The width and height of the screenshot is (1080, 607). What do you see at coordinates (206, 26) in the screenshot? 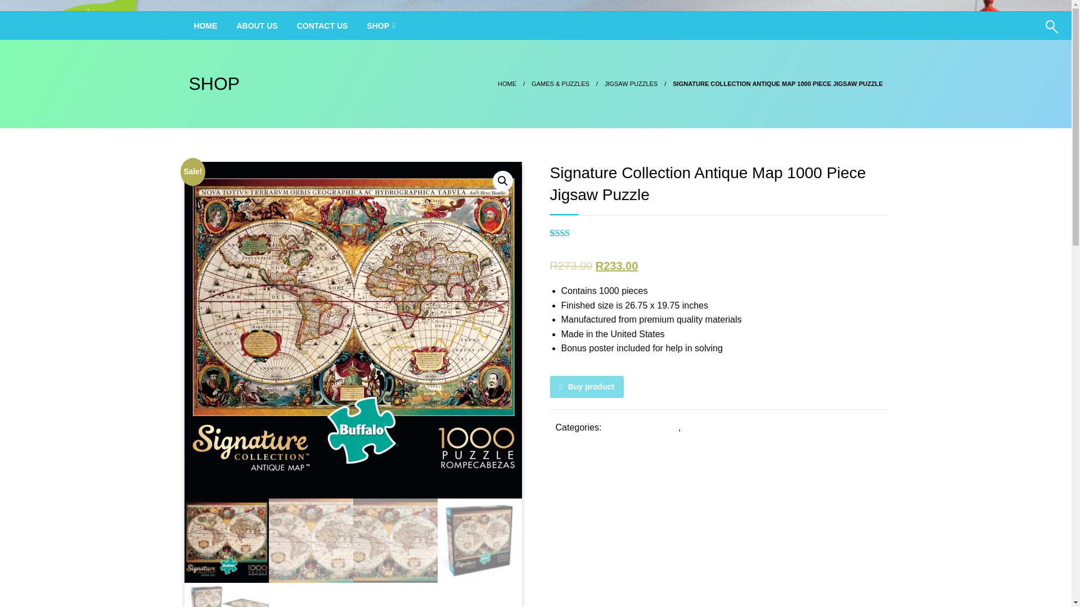
I see `HOME` at bounding box center [206, 26].